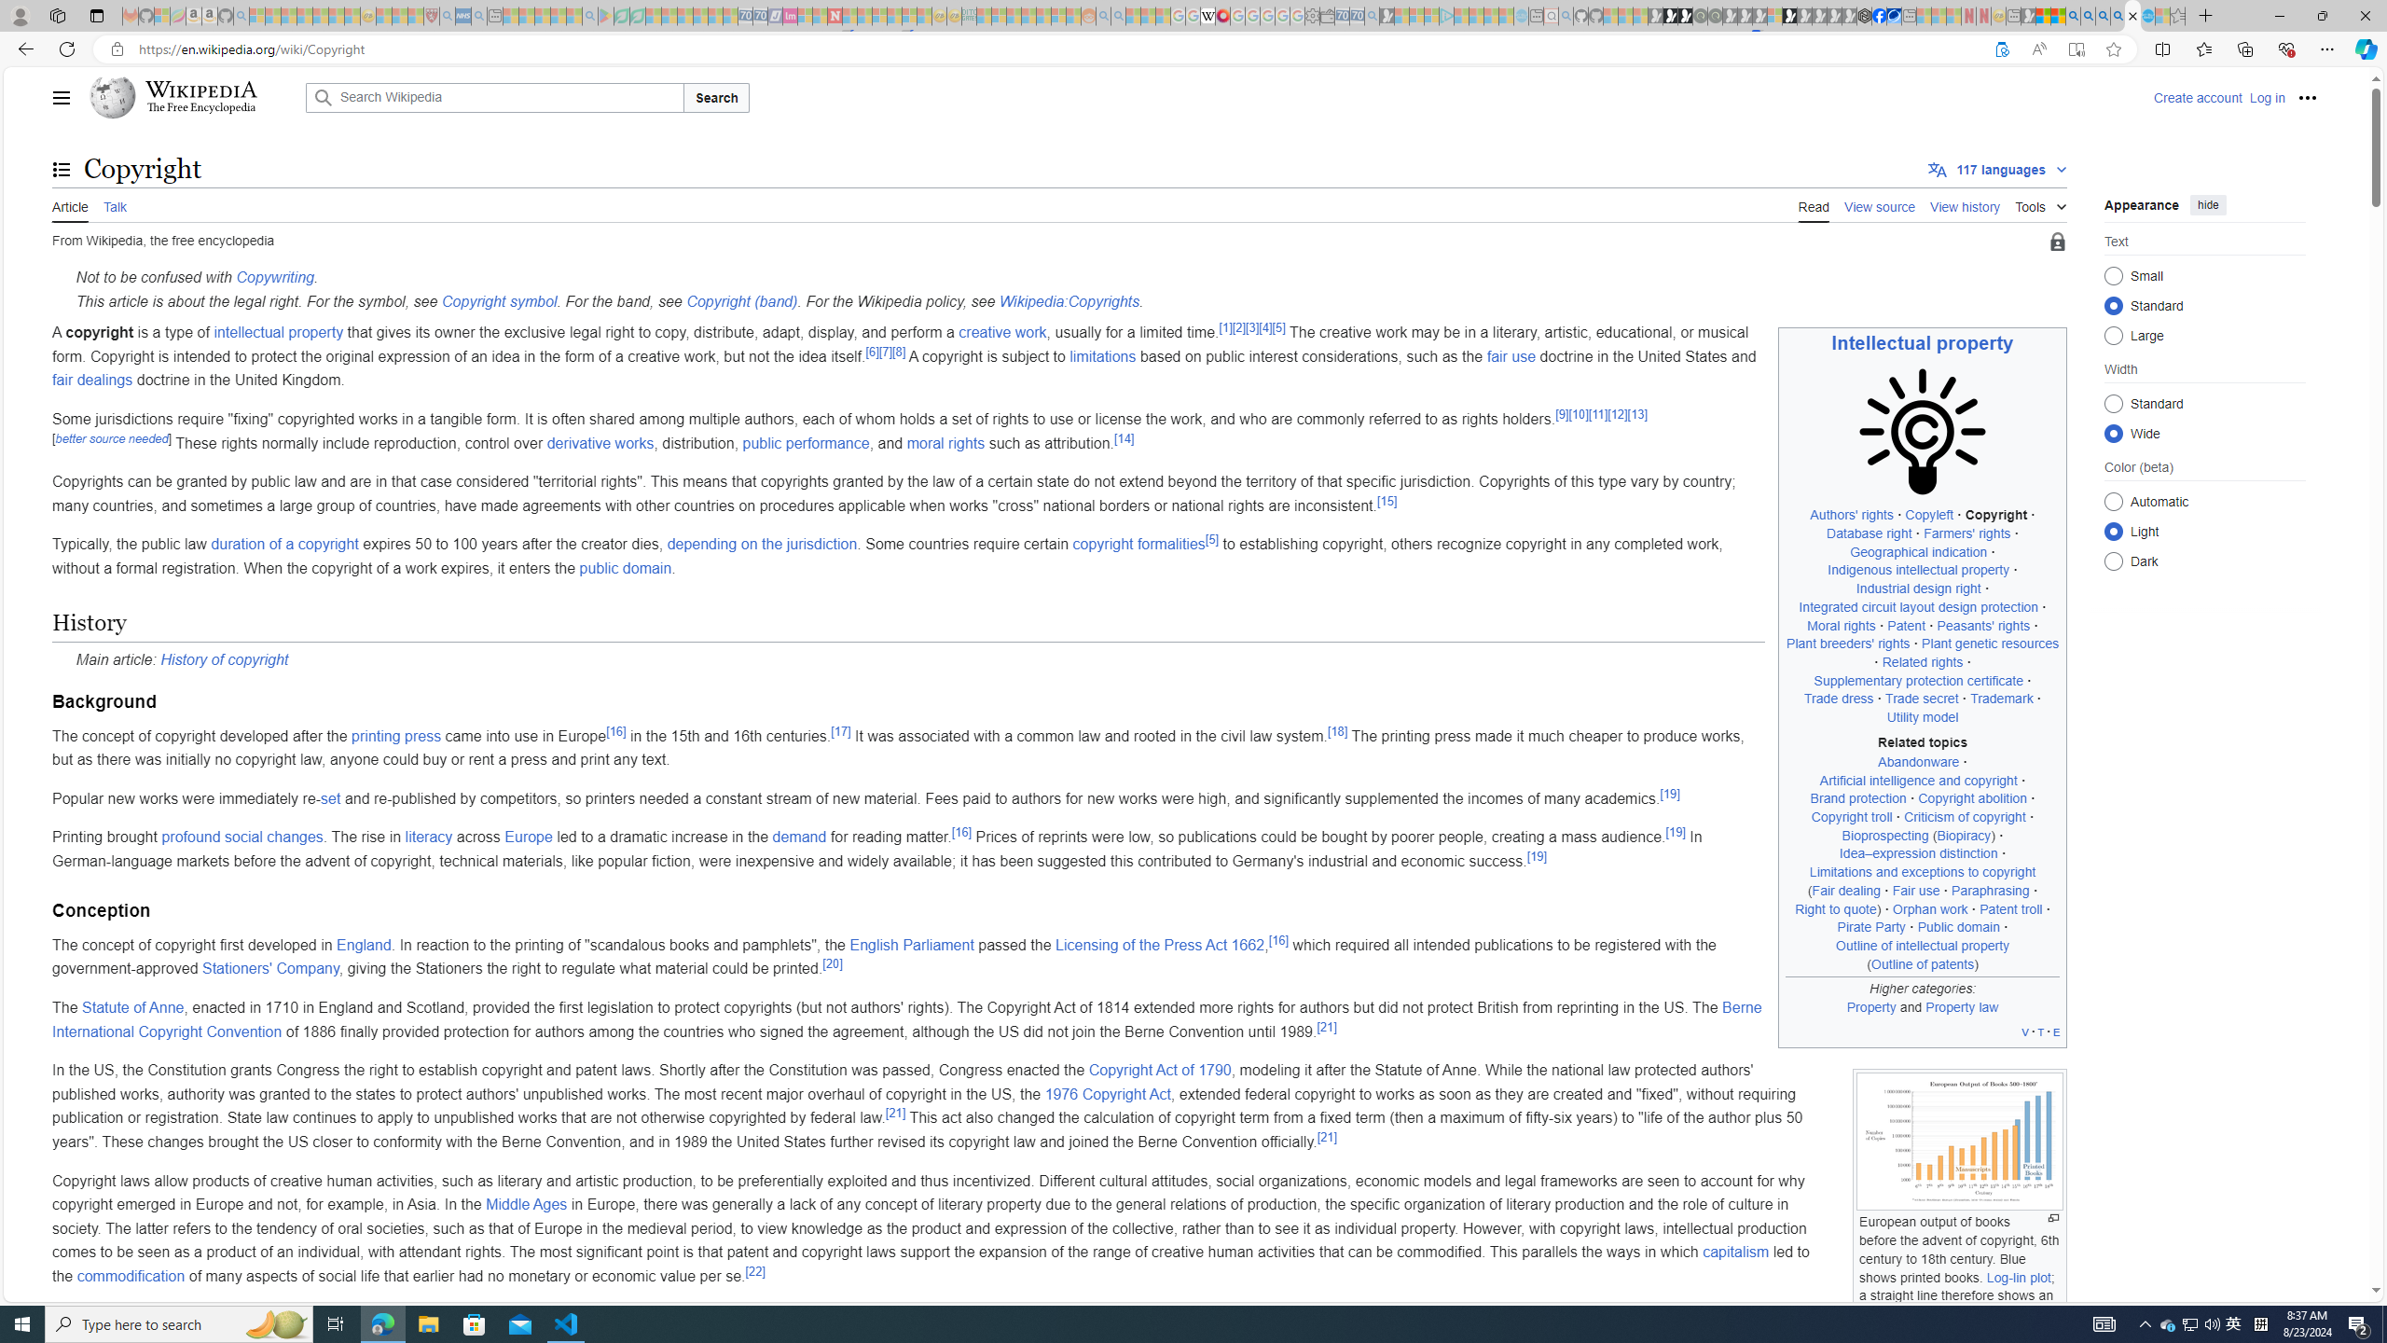 The width and height of the screenshot is (2387, 1343). I want to click on To get missing image descriptions, open the context menu., so click(1923, 431).